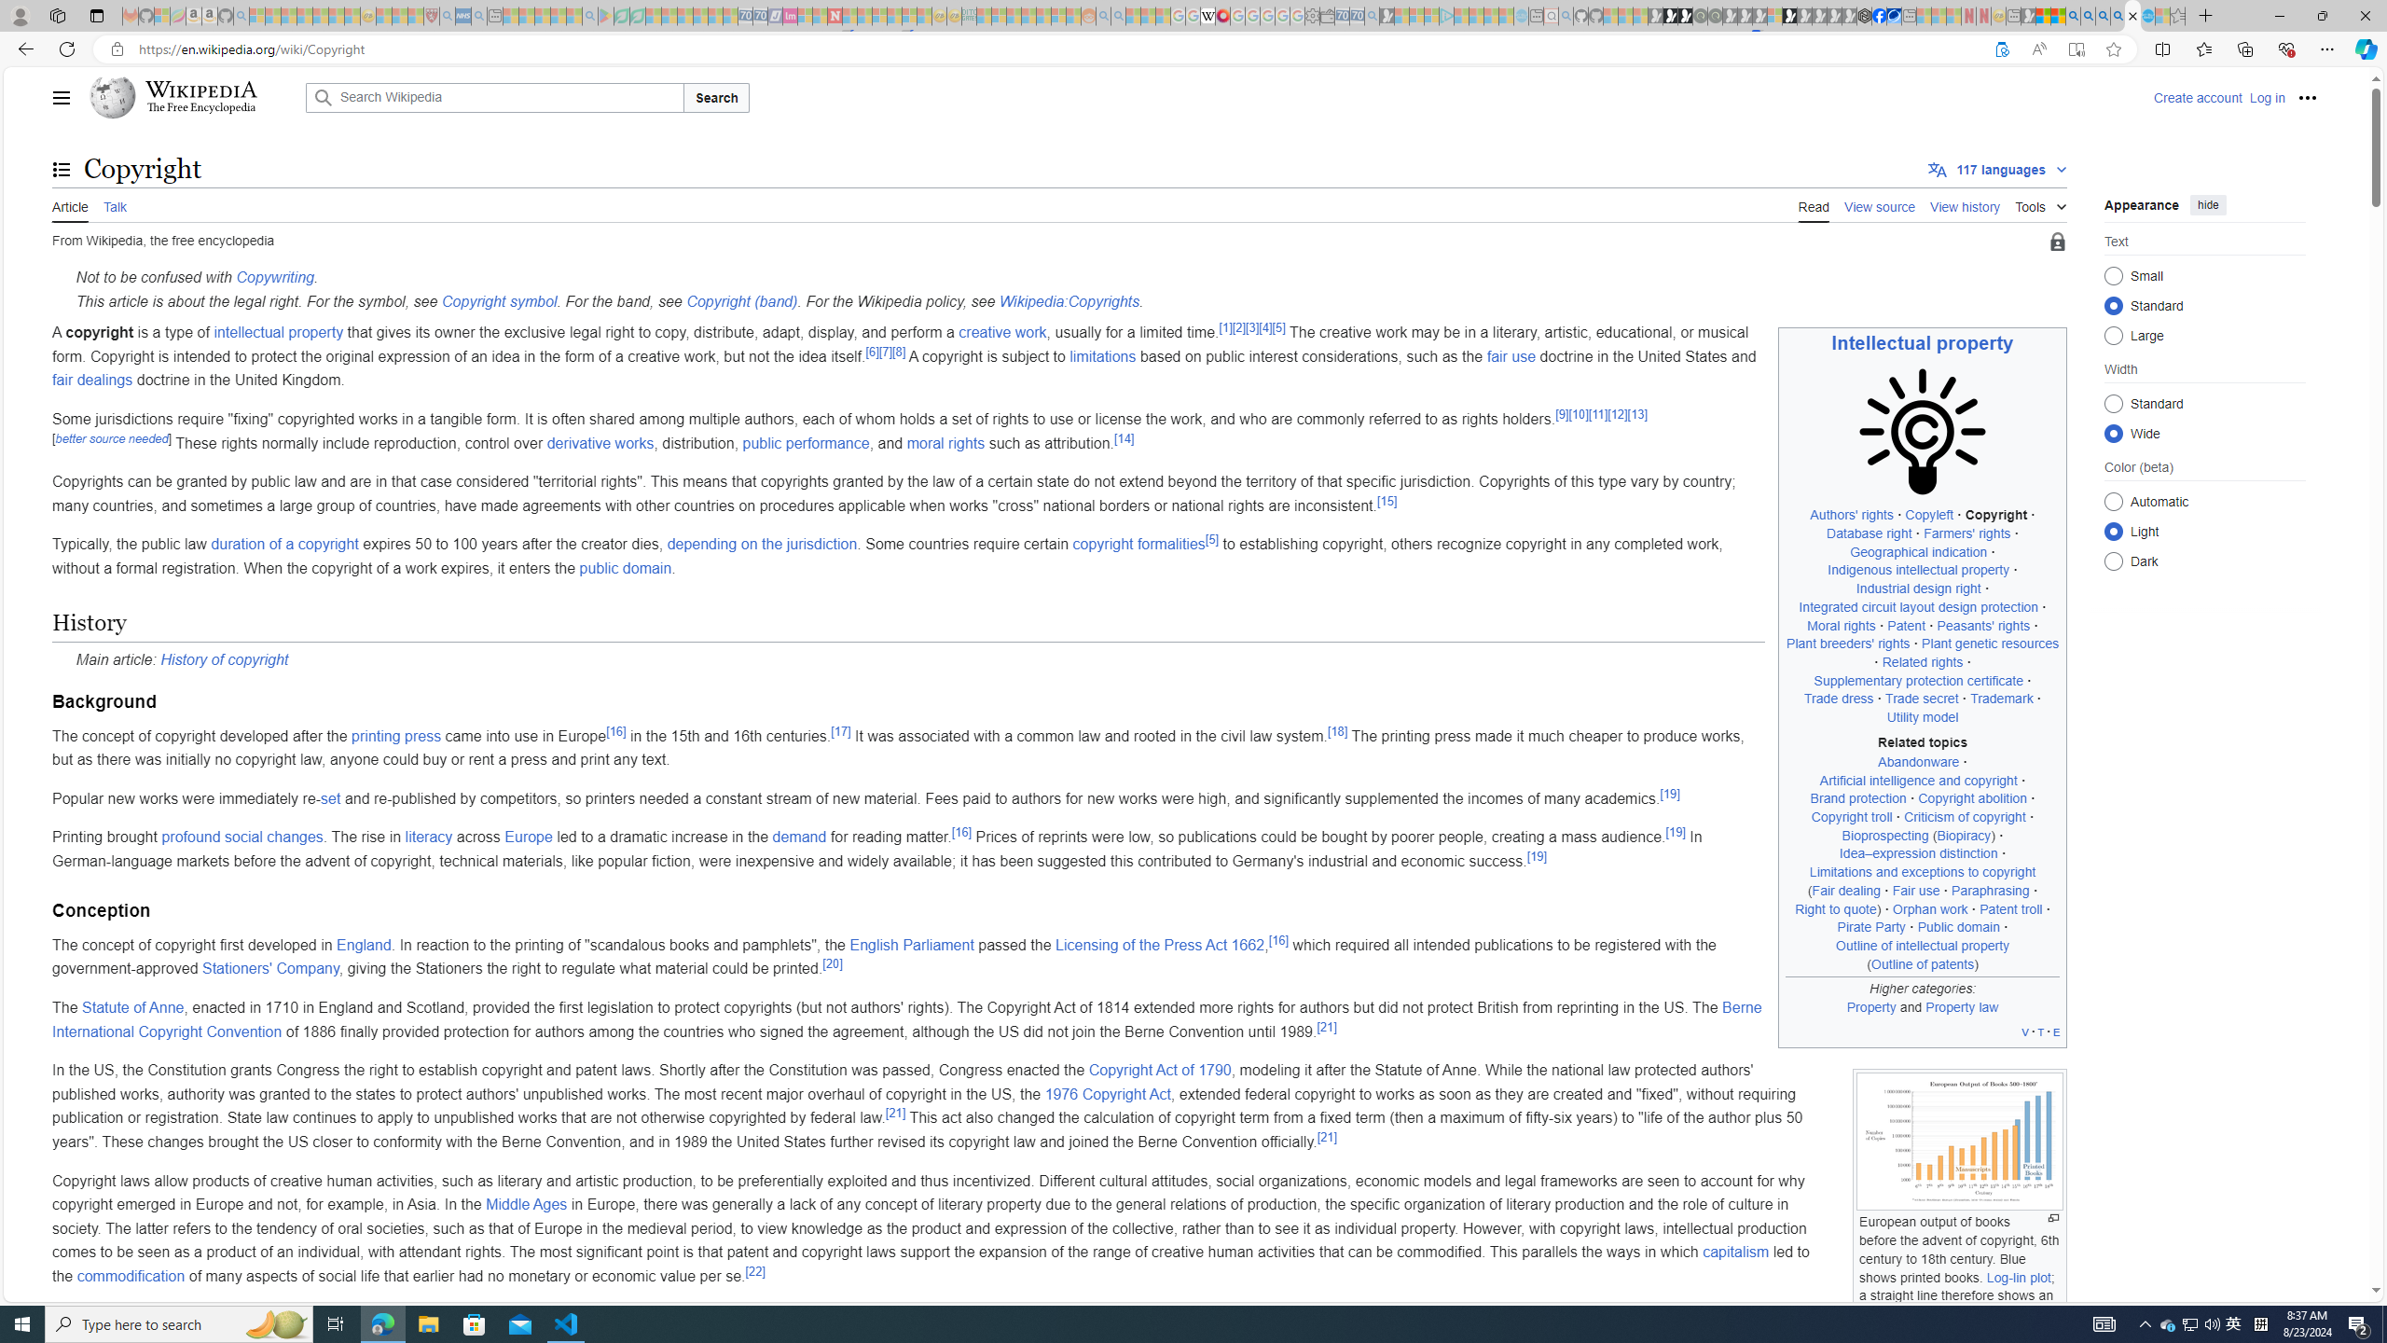 The width and height of the screenshot is (2387, 1343). I want to click on To get missing image descriptions, open the context menu., so click(1923, 431).